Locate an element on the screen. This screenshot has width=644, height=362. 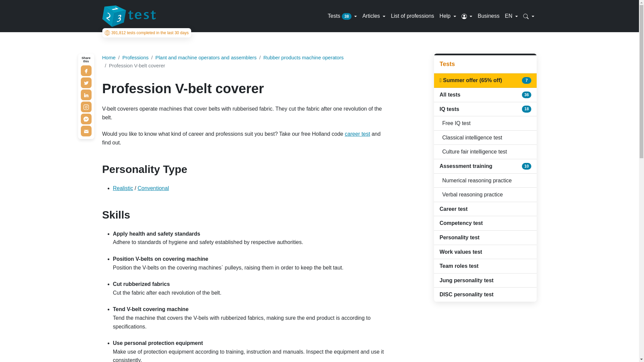
Share on Facebook is located at coordinates (86, 70).